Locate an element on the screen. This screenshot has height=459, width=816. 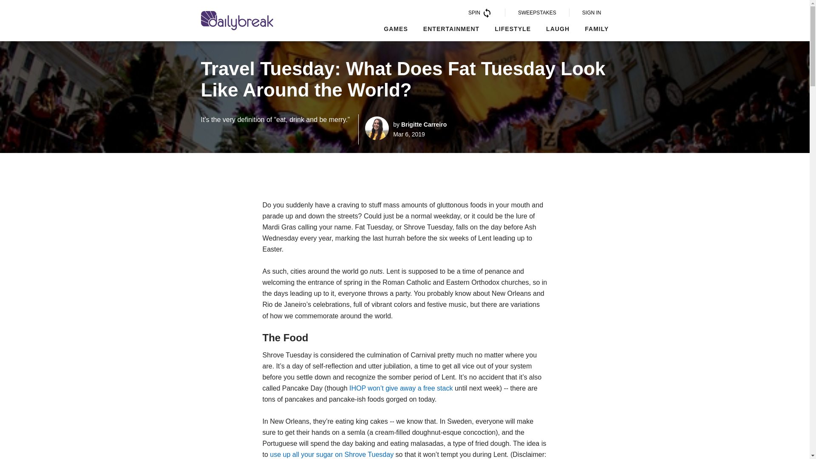
GAMES is located at coordinates (396, 29).